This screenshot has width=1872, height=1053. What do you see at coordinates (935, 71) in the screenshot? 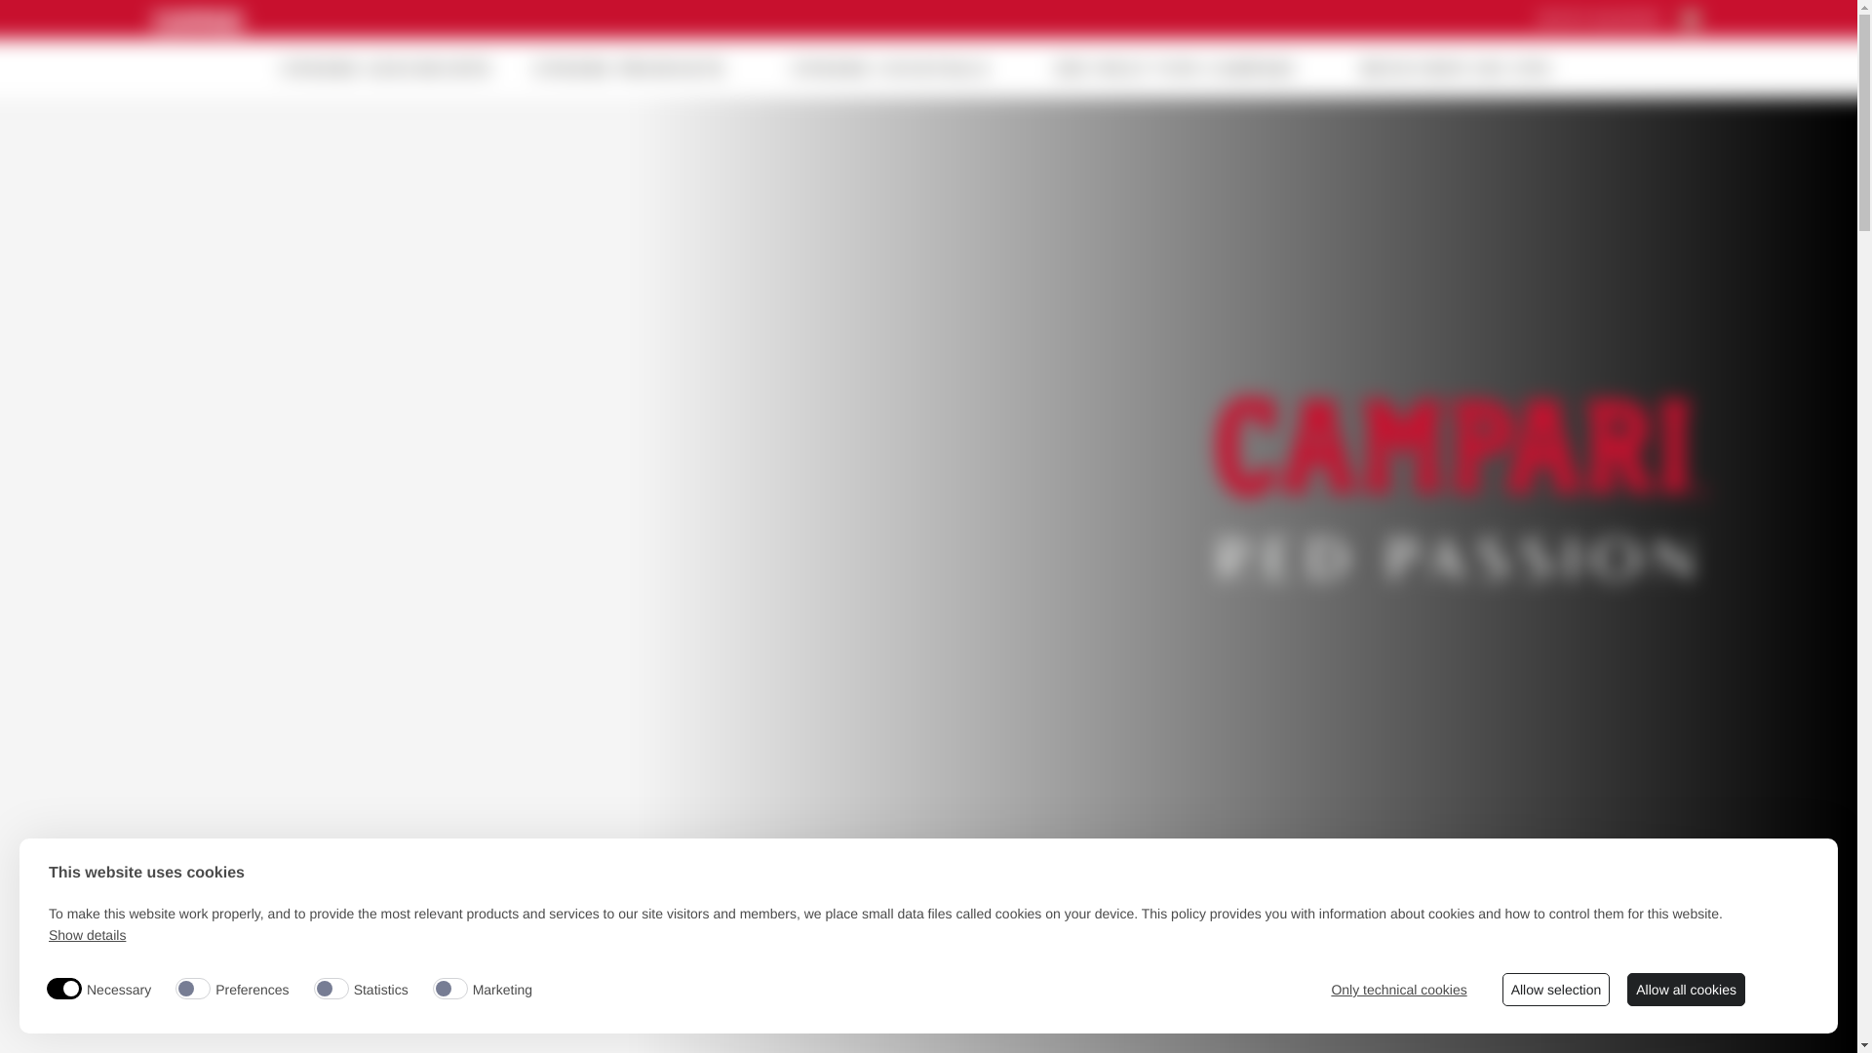
I see `CAMPARI & KINO` at bounding box center [935, 71].